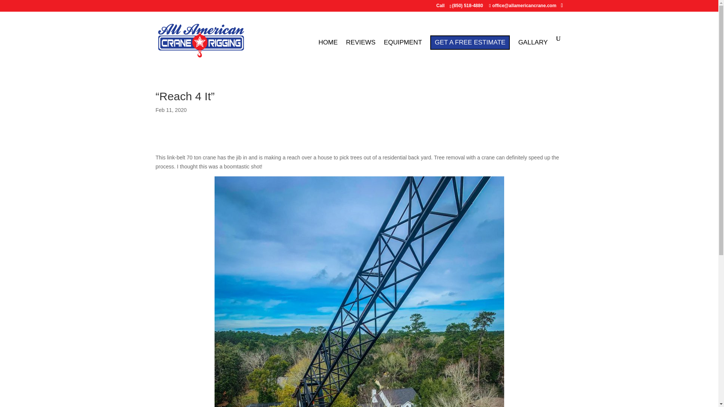  What do you see at coordinates (403, 54) in the screenshot?
I see `EQUIPMENT` at bounding box center [403, 54].